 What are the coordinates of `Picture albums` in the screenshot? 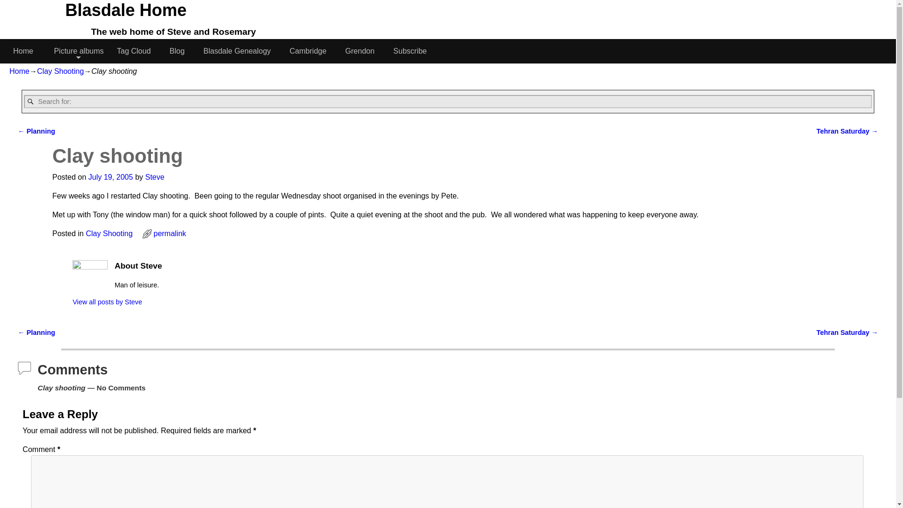 It's located at (79, 51).